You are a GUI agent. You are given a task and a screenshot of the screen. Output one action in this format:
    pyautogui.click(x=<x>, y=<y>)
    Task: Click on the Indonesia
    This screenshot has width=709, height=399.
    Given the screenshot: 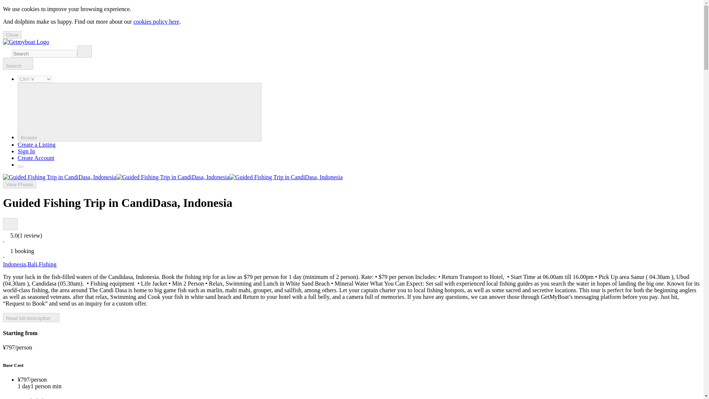 What is the action you would take?
    pyautogui.click(x=14, y=264)
    